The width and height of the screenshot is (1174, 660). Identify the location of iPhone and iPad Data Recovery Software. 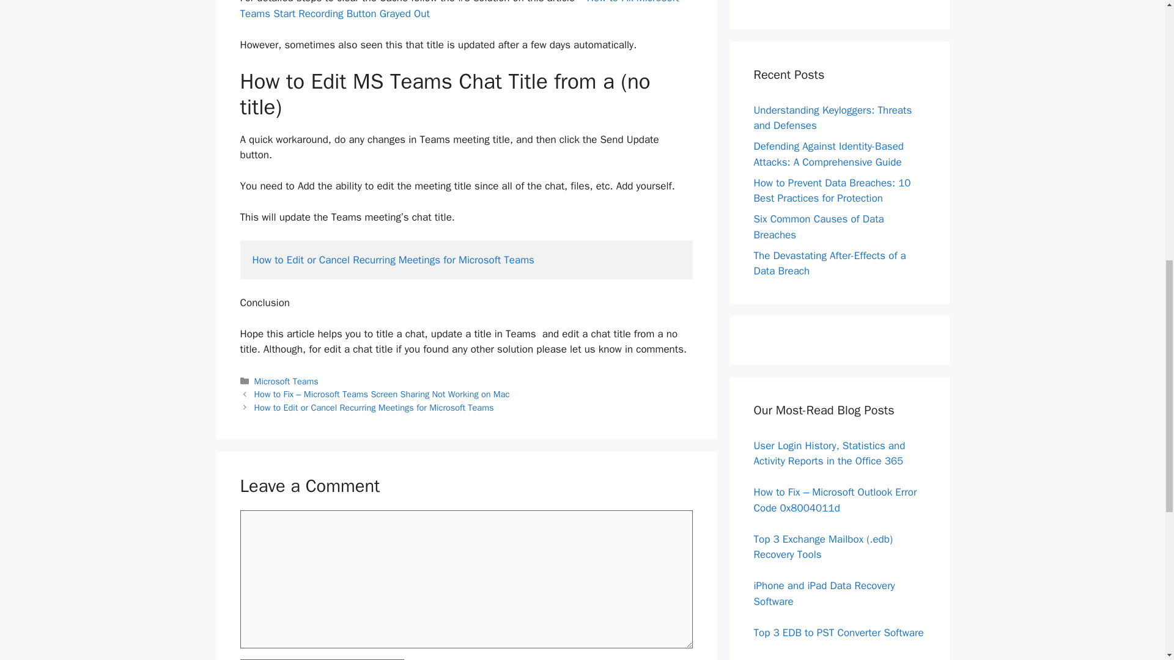
(824, 593).